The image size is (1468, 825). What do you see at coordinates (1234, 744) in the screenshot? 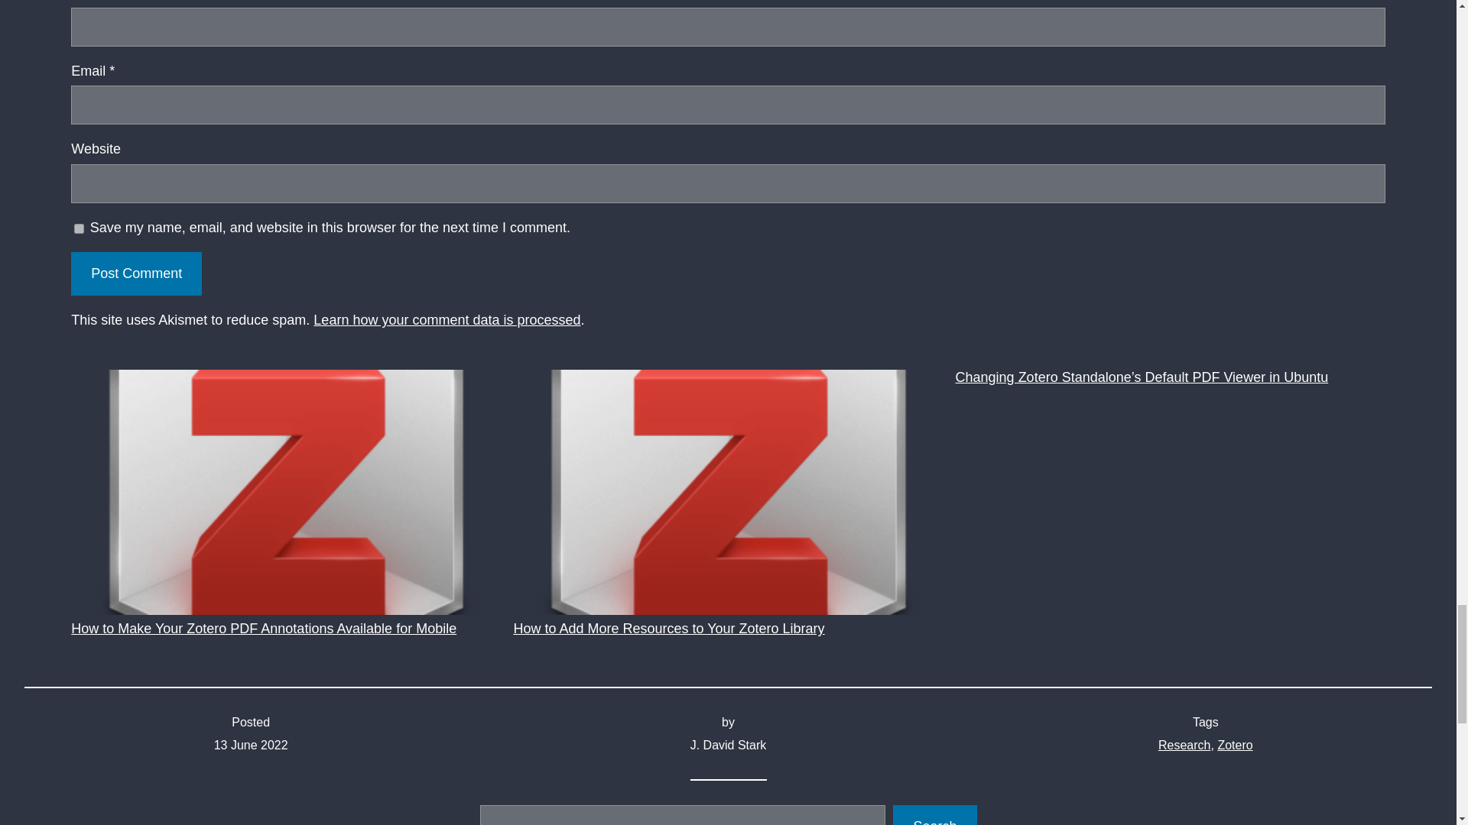
I see `Zotero` at bounding box center [1234, 744].